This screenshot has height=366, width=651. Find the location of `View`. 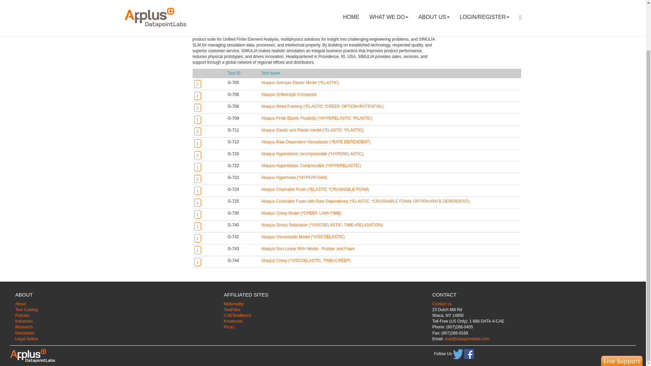

View is located at coordinates (312, 130).